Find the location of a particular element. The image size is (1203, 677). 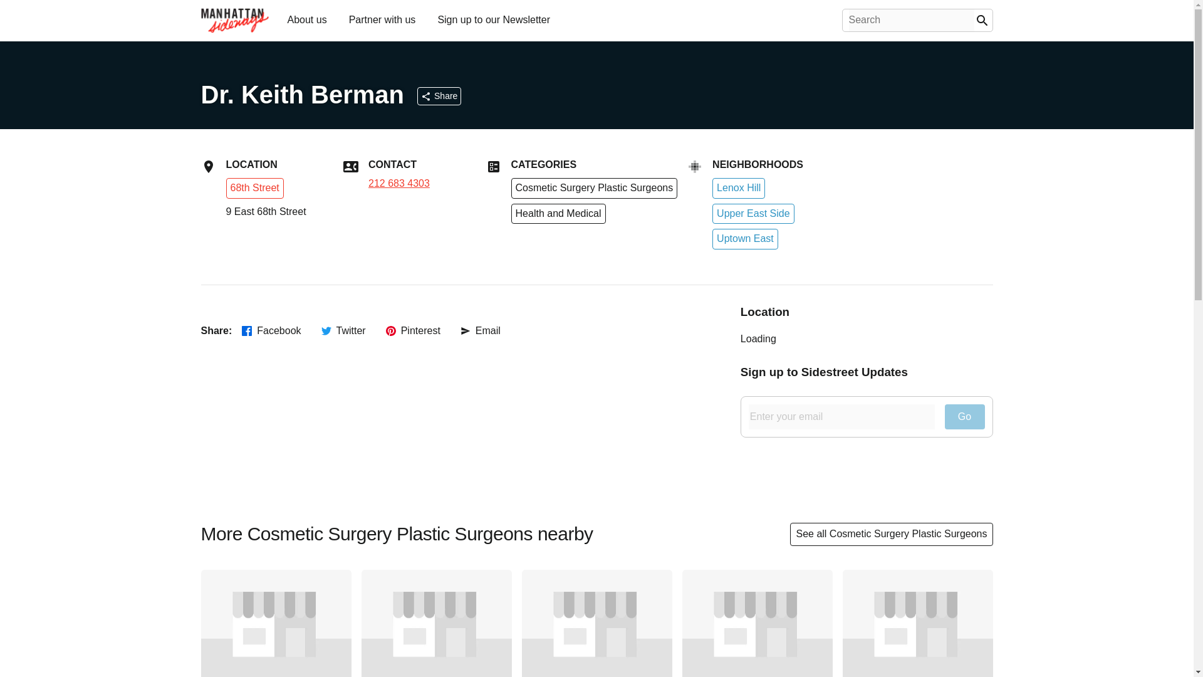

Twitter is located at coordinates (343, 331).